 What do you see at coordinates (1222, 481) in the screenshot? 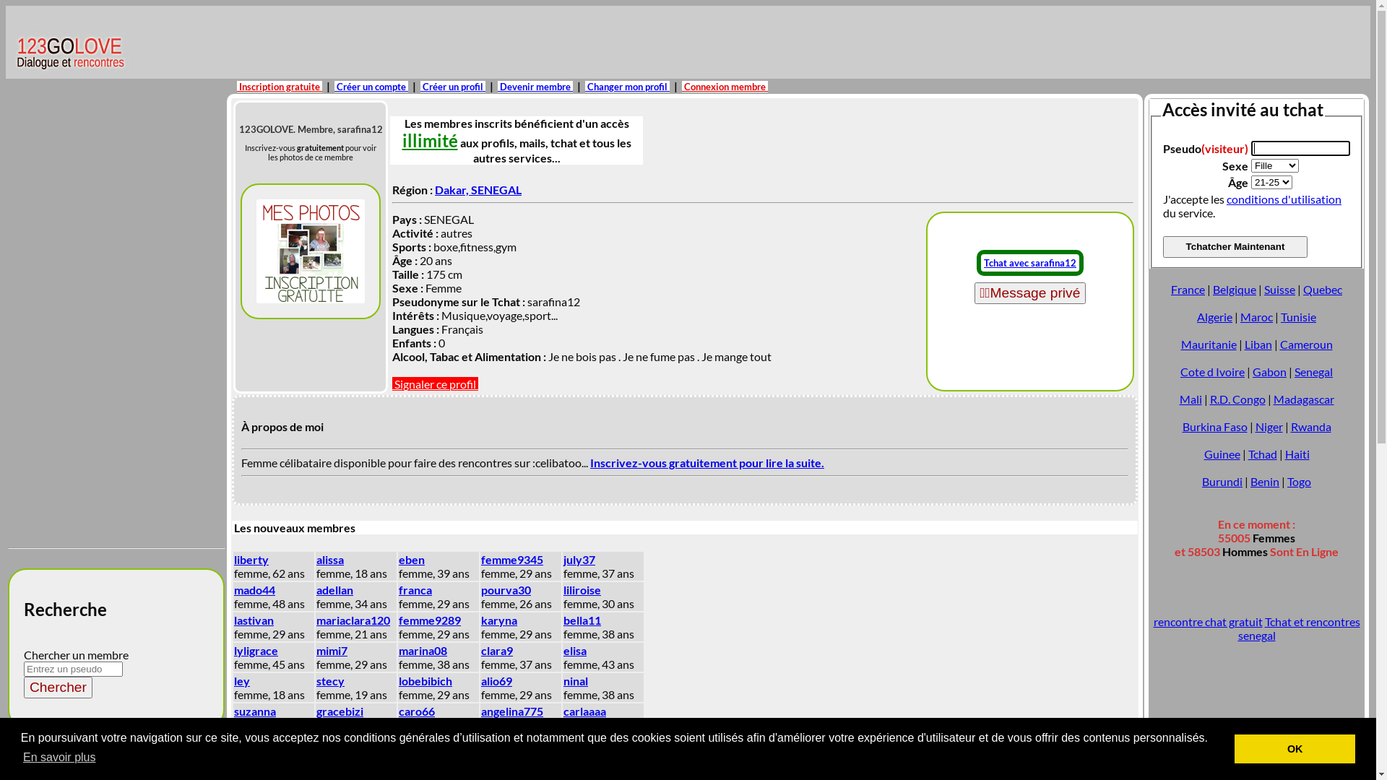
I see `Burundi` at bounding box center [1222, 481].